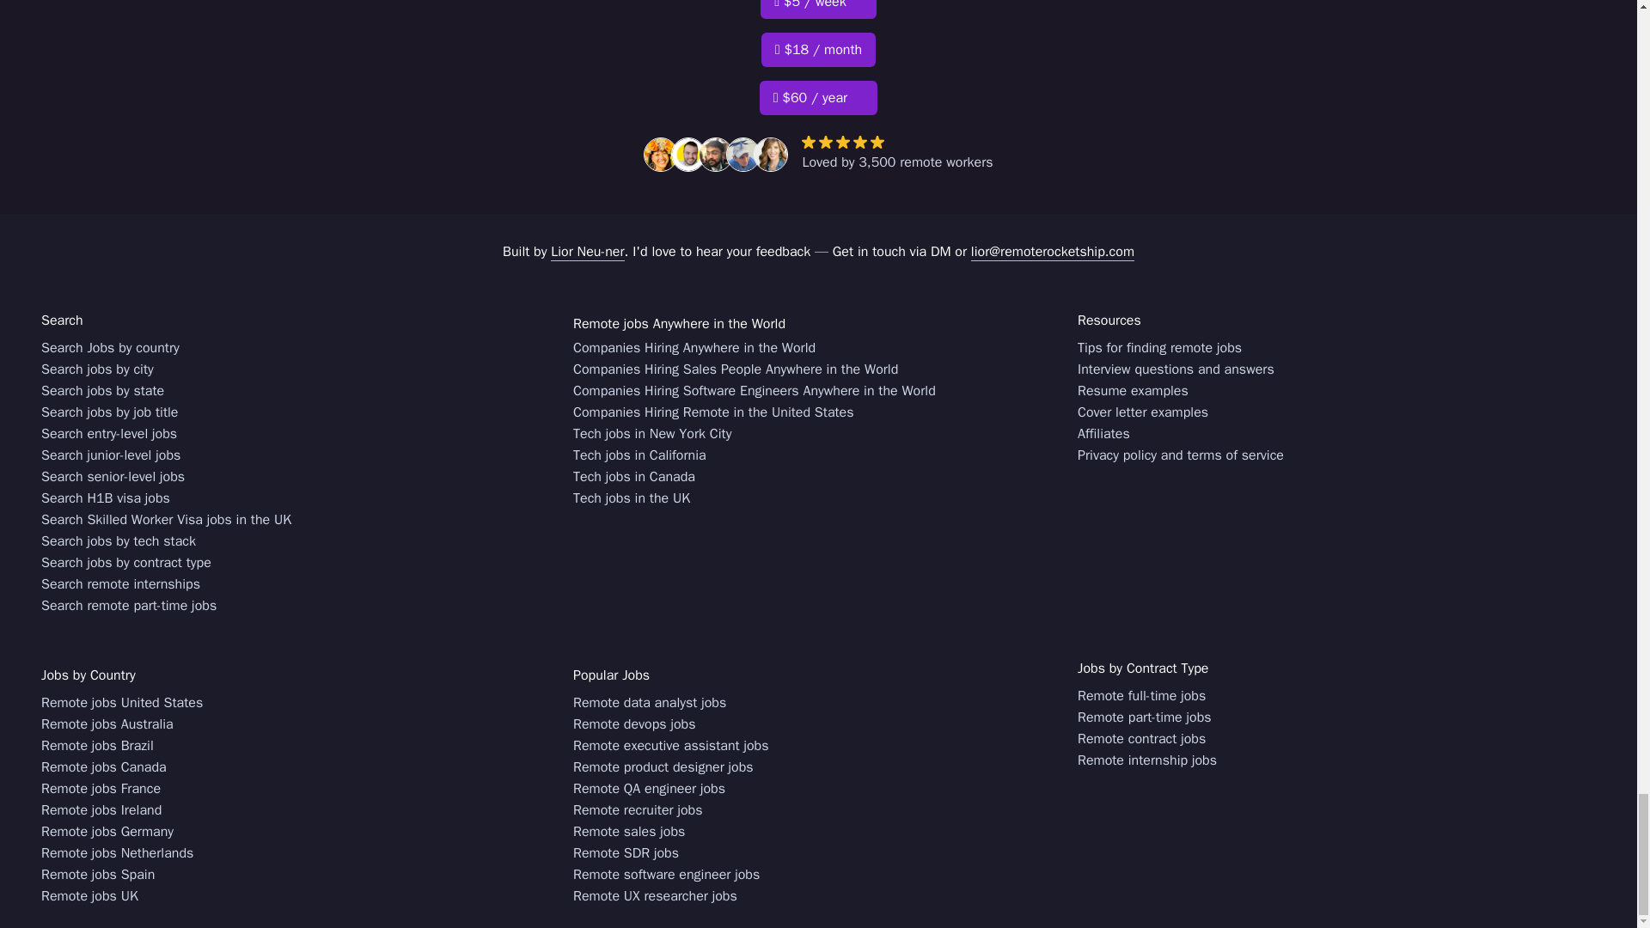 The image size is (1650, 928). What do you see at coordinates (97, 369) in the screenshot?
I see `Search jobs by city` at bounding box center [97, 369].